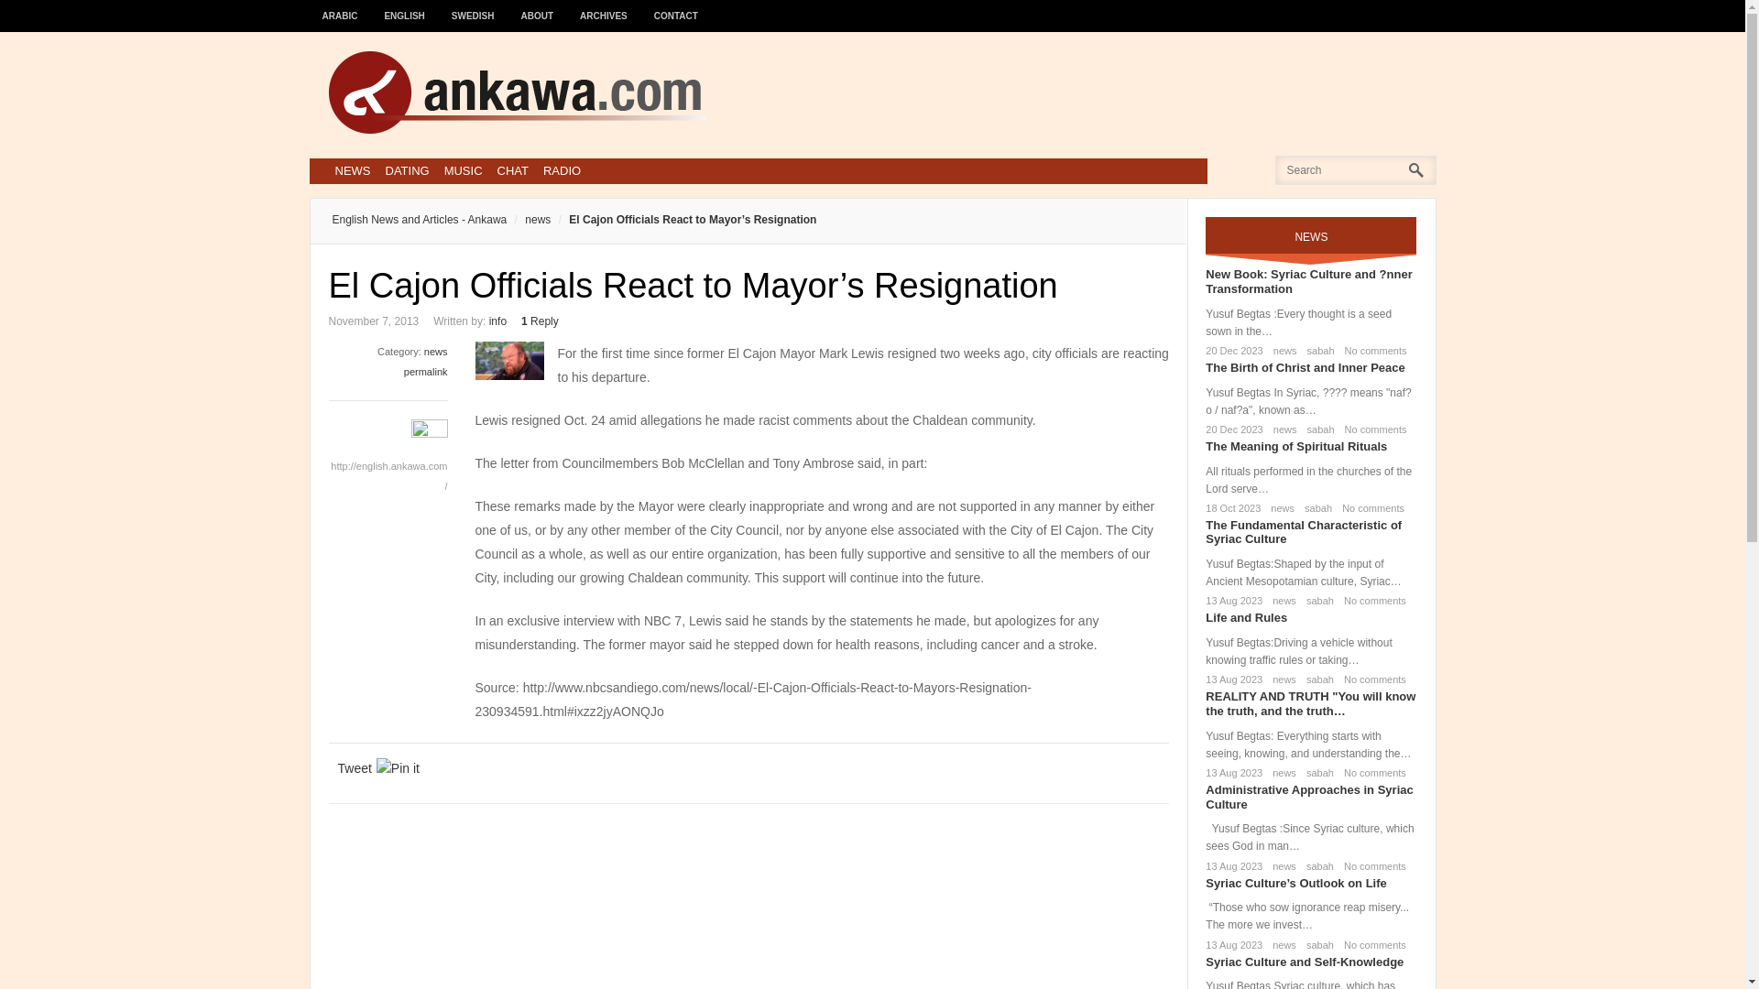 Image resolution: width=1759 pixels, height=989 pixels. Describe the element at coordinates (1246, 617) in the screenshot. I see `Life and Rules` at that location.